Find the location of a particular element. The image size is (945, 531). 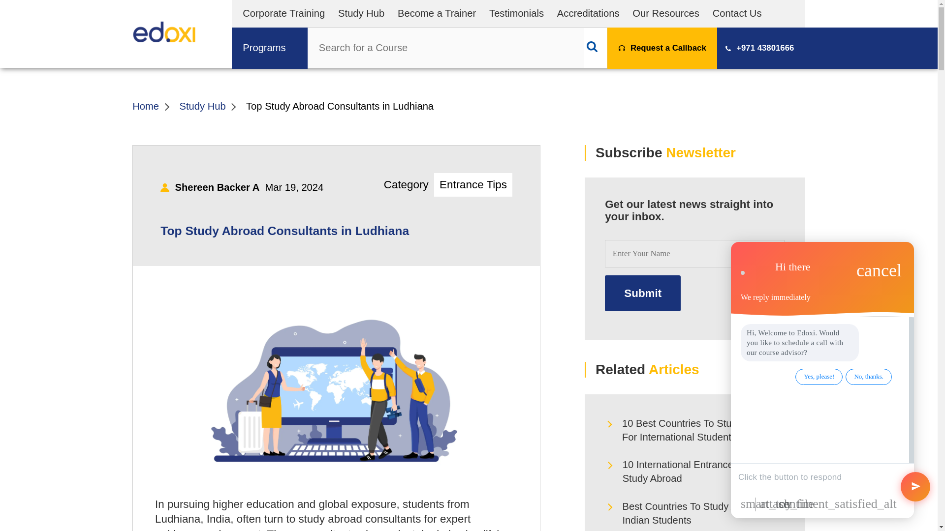

Our Resources is located at coordinates (665, 13).